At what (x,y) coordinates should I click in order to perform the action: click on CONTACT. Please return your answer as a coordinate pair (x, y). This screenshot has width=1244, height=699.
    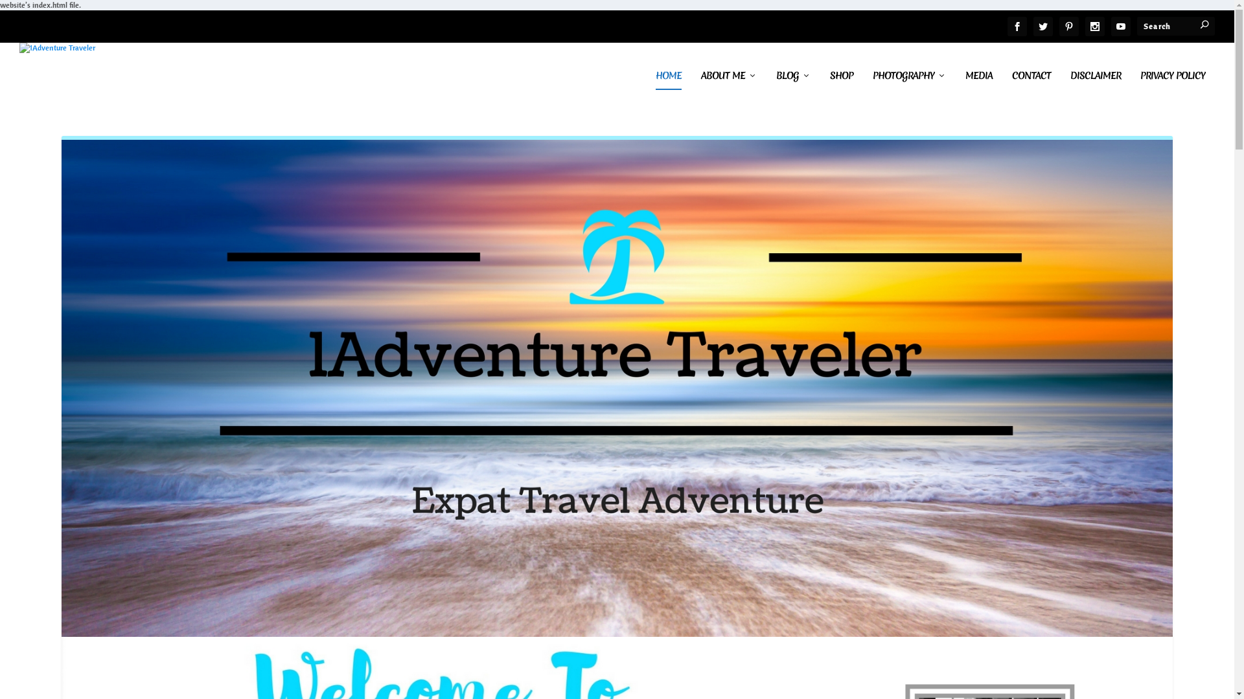
    Looking at the image, I should click on (1031, 91).